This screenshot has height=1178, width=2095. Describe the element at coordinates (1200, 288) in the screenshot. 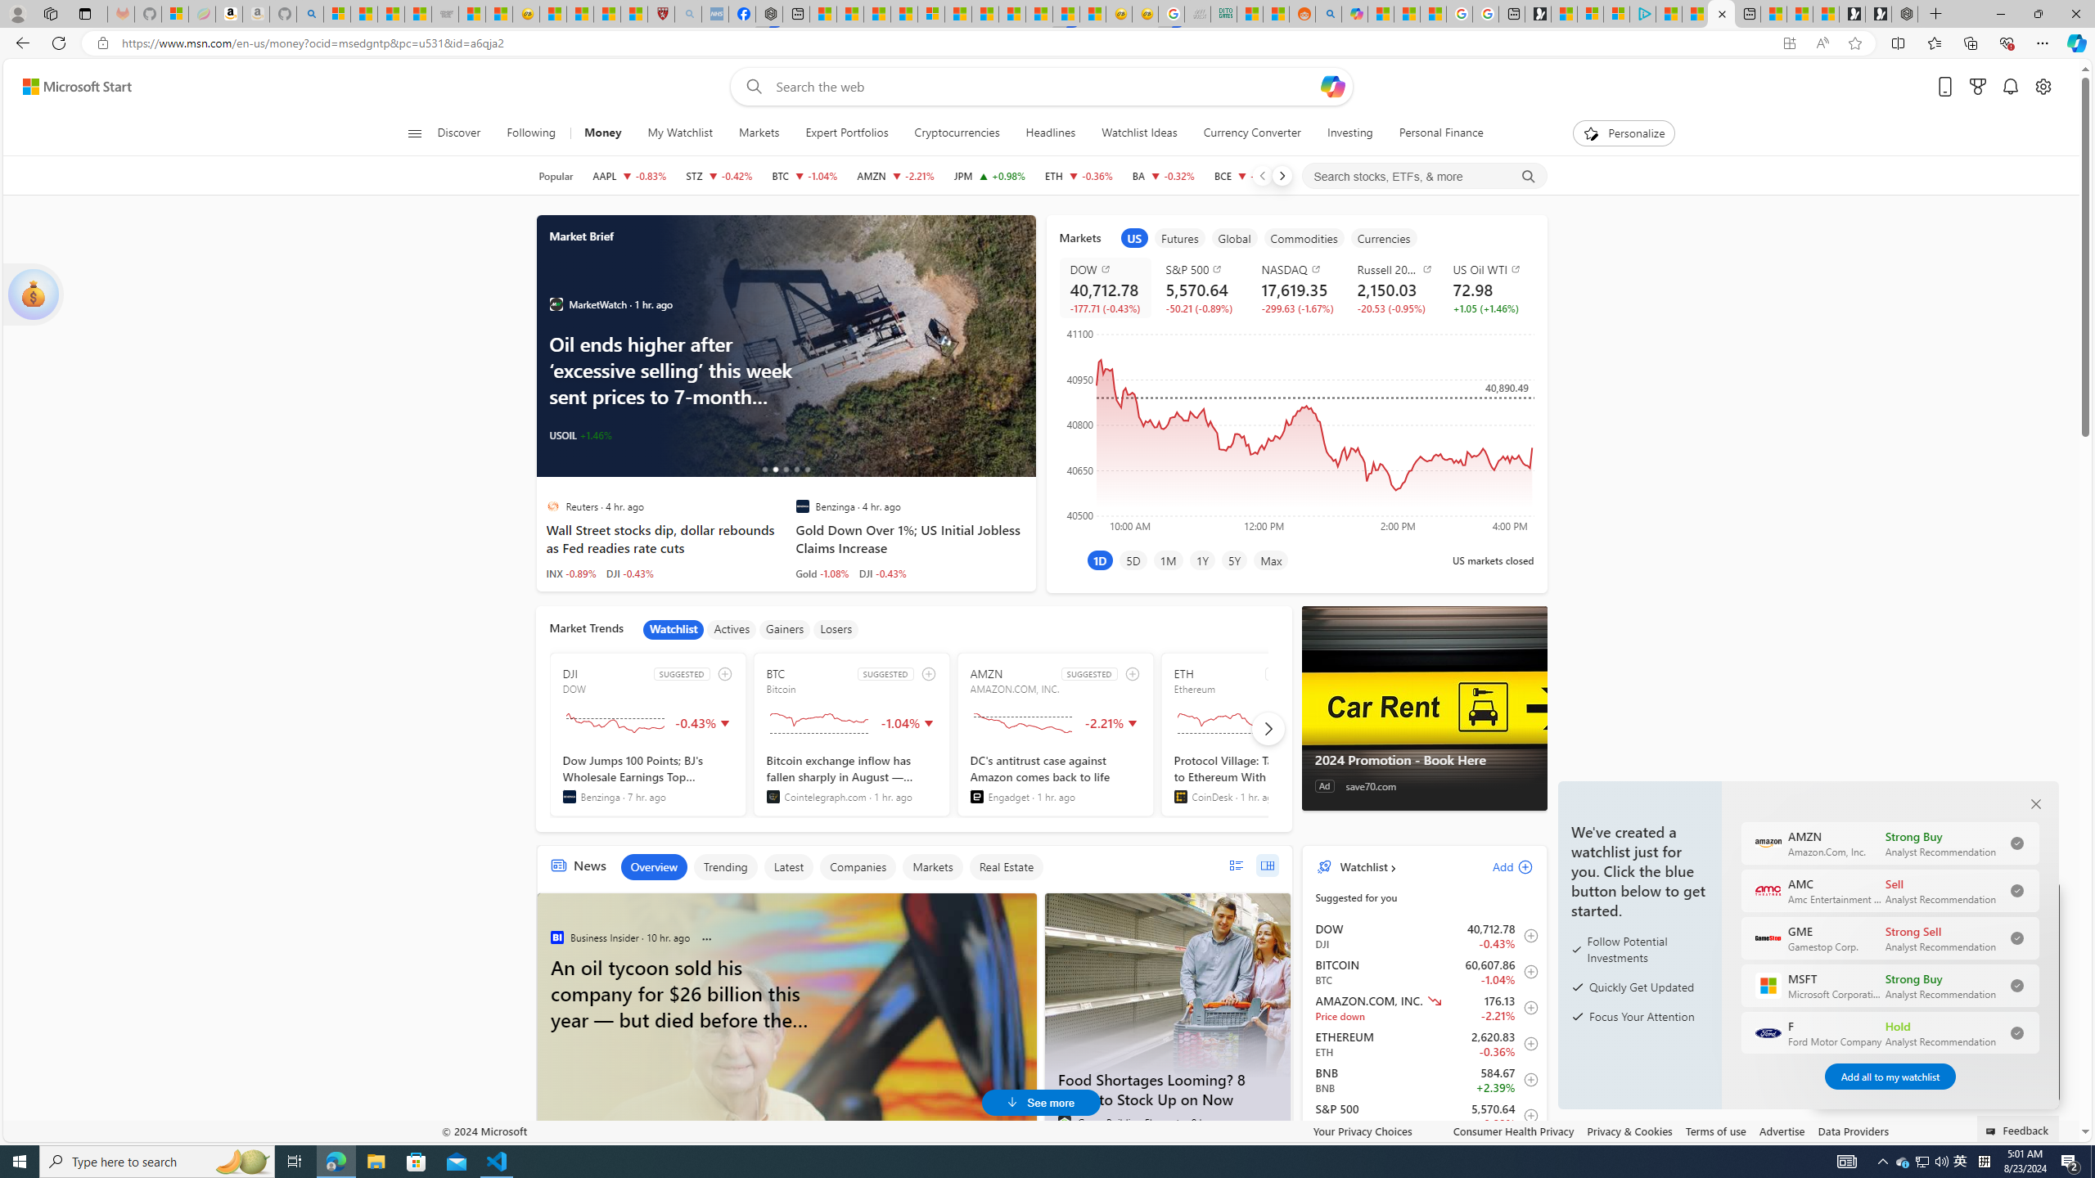

I see `S&P 500 INX decrease 5,570.64 -50.21 -0.89%` at that location.